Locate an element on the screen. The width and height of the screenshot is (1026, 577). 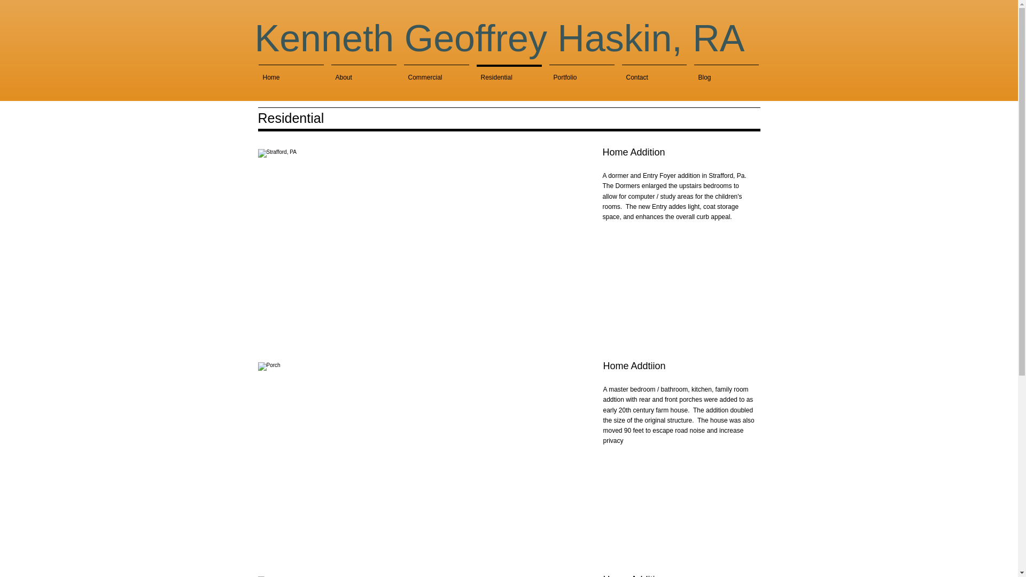
Portfolio is located at coordinates (581, 73).